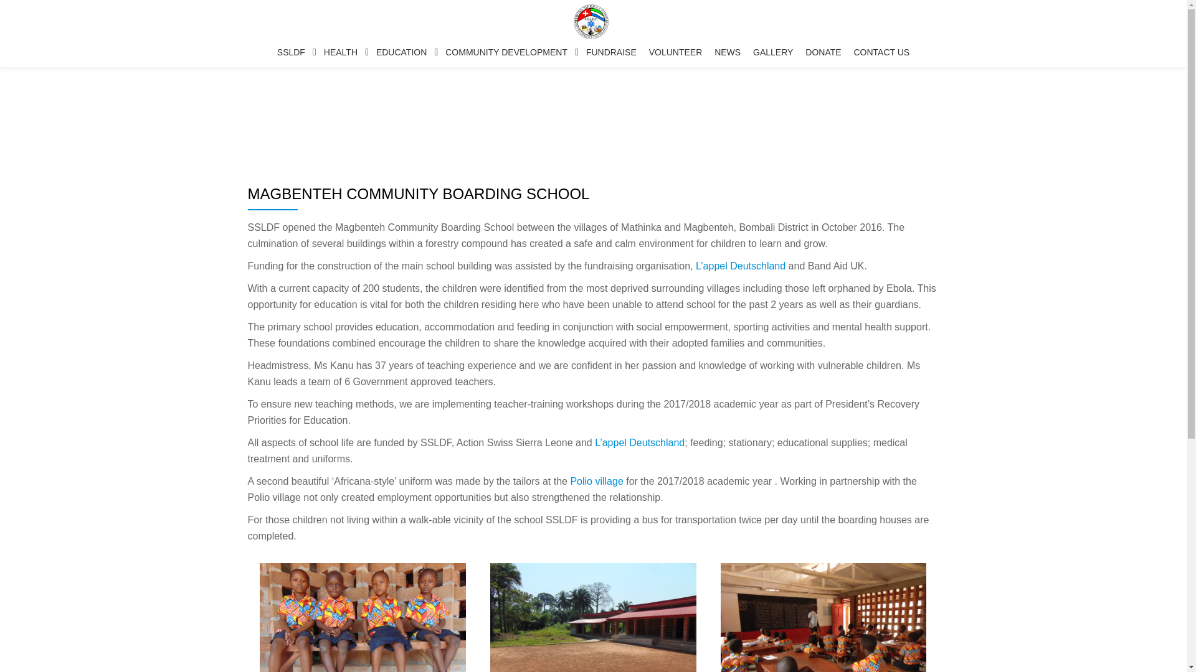 The image size is (1196, 672). I want to click on SSLDF, so click(593, 22).